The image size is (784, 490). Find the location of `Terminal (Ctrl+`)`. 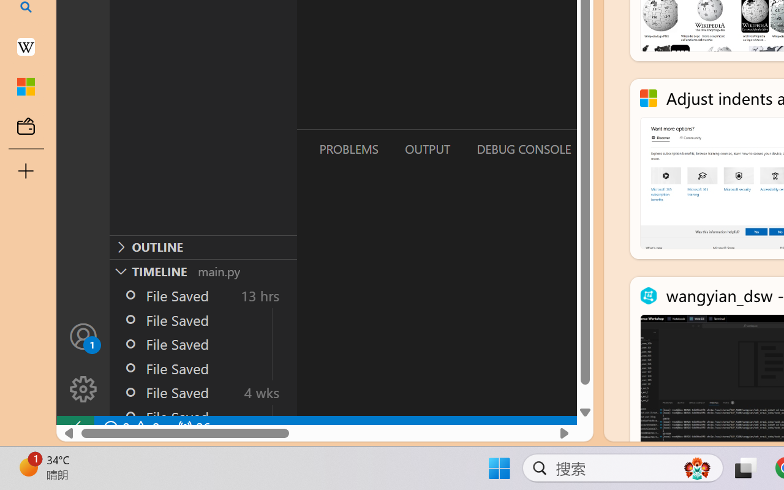

Terminal (Ctrl+`) is located at coordinates (625, 149).